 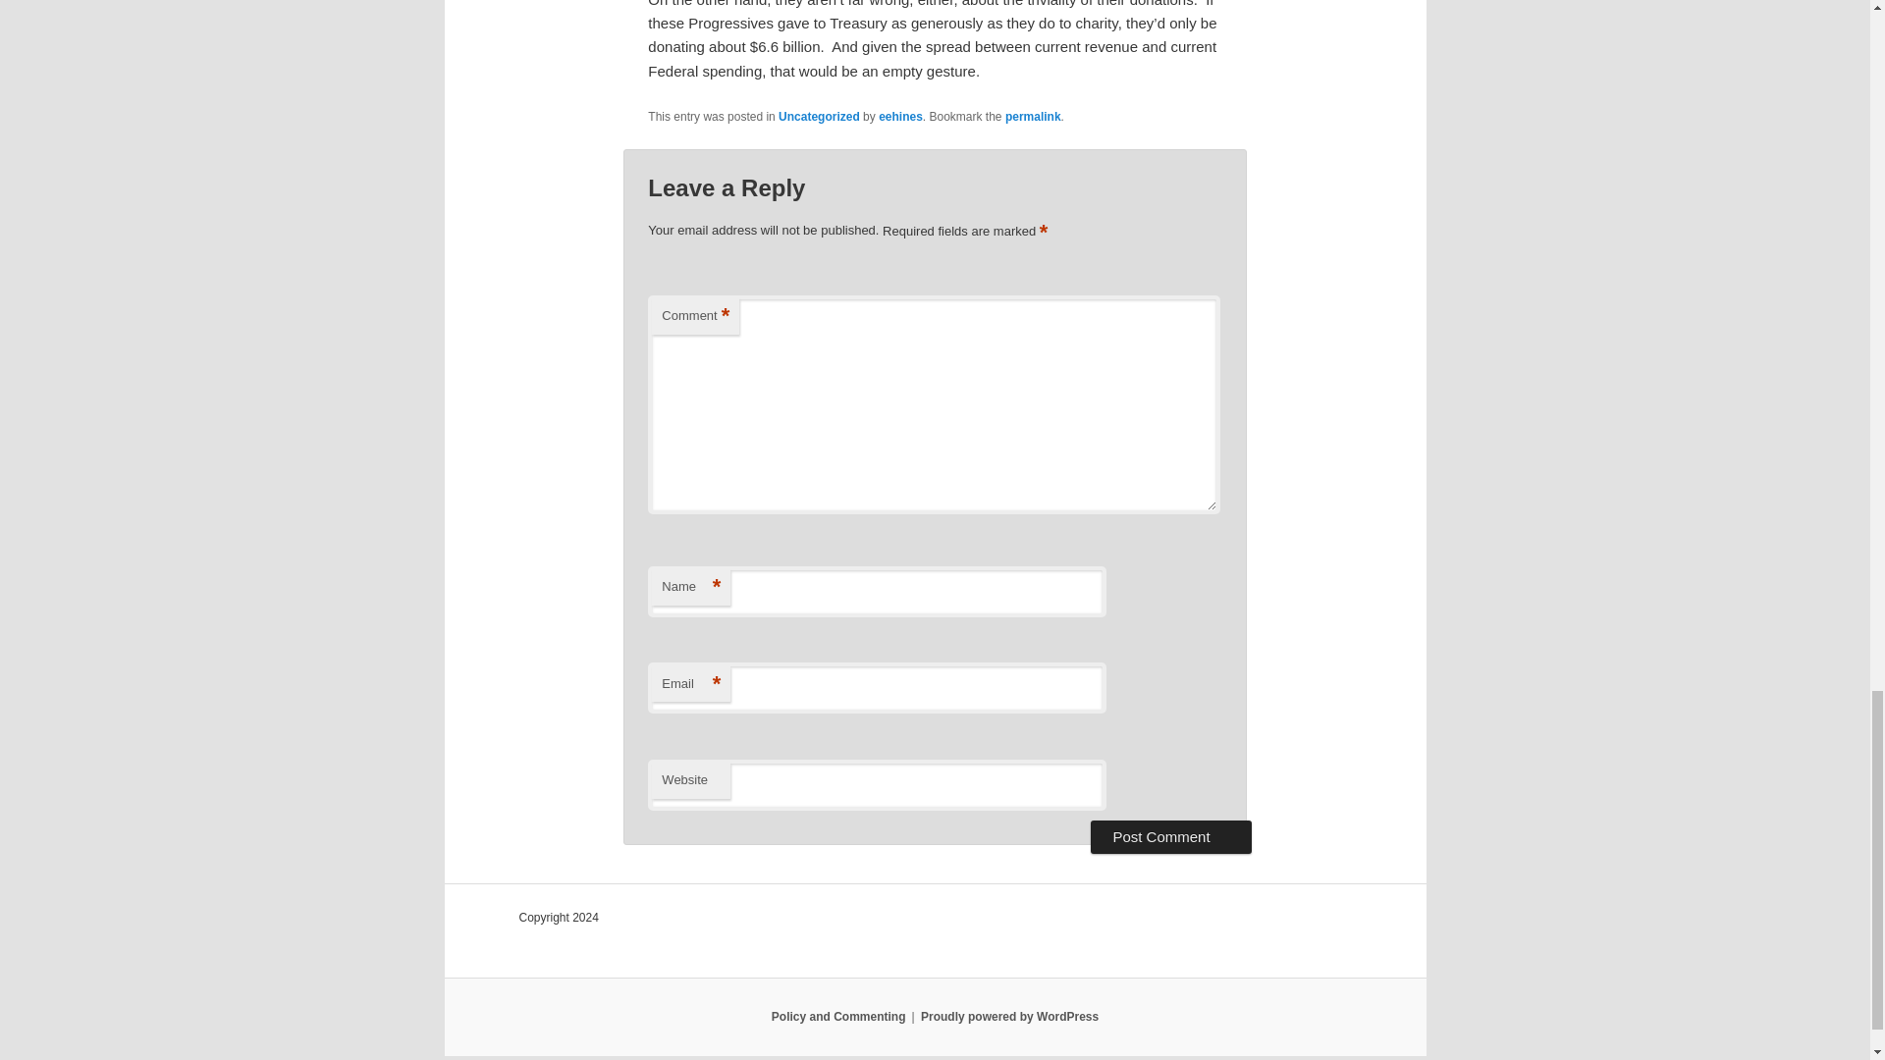 What do you see at coordinates (1009, 1017) in the screenshot?
I see `Proudly powered by WordPress` at bounding box center [1009, 1017].